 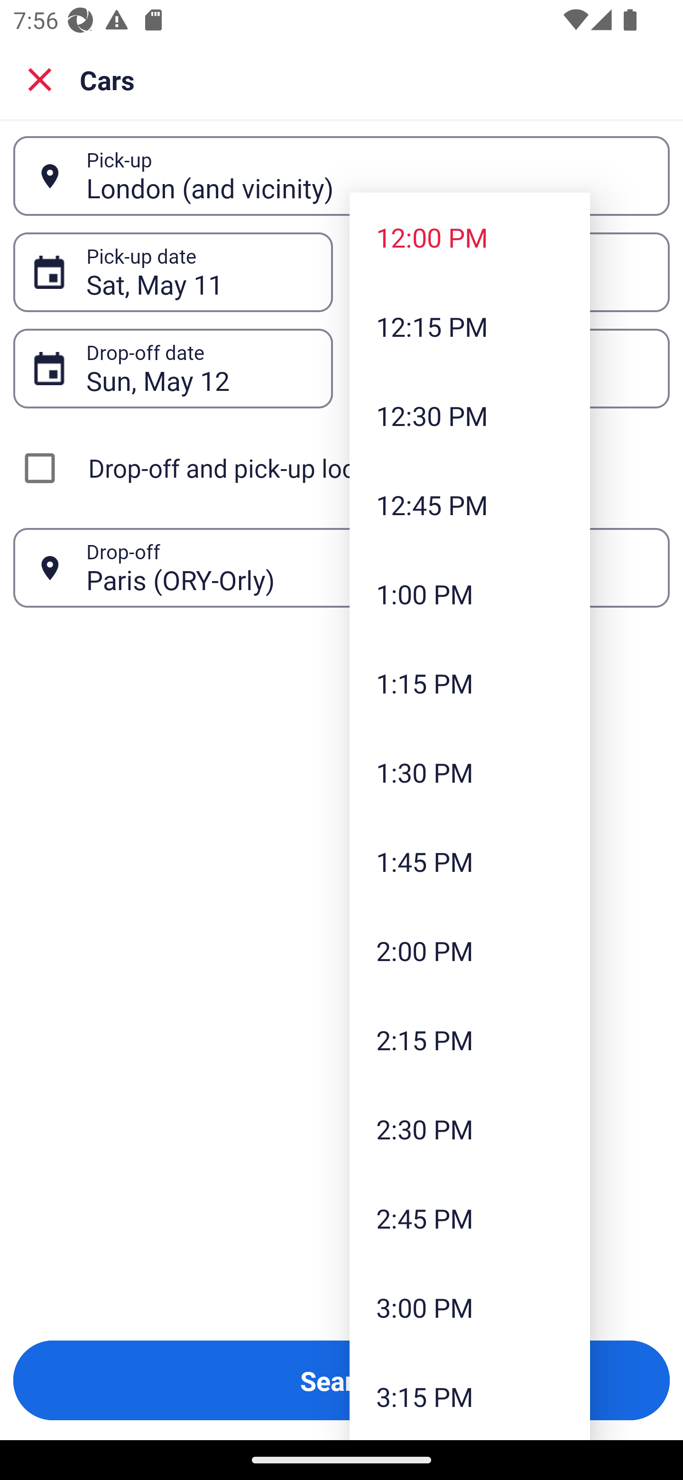 What do you see at coordinates (470, 861) in the screenshot?
I see `1:45 PM` at bounding box center [470, 861].